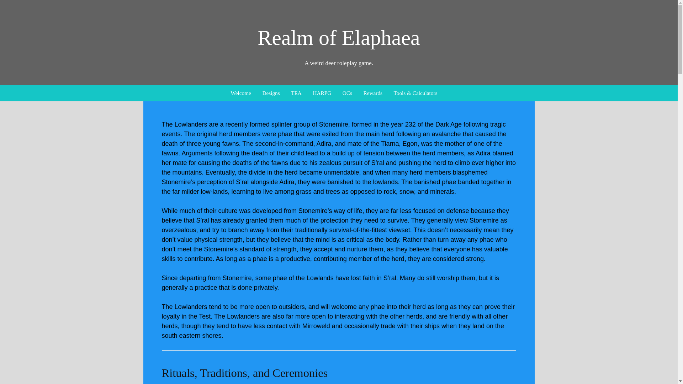 The height and width of the screenshot is (384, 683). Describe the element at coordinates (339, 38) in the screenshot. I see `Realm of Elaphaea` at that location.